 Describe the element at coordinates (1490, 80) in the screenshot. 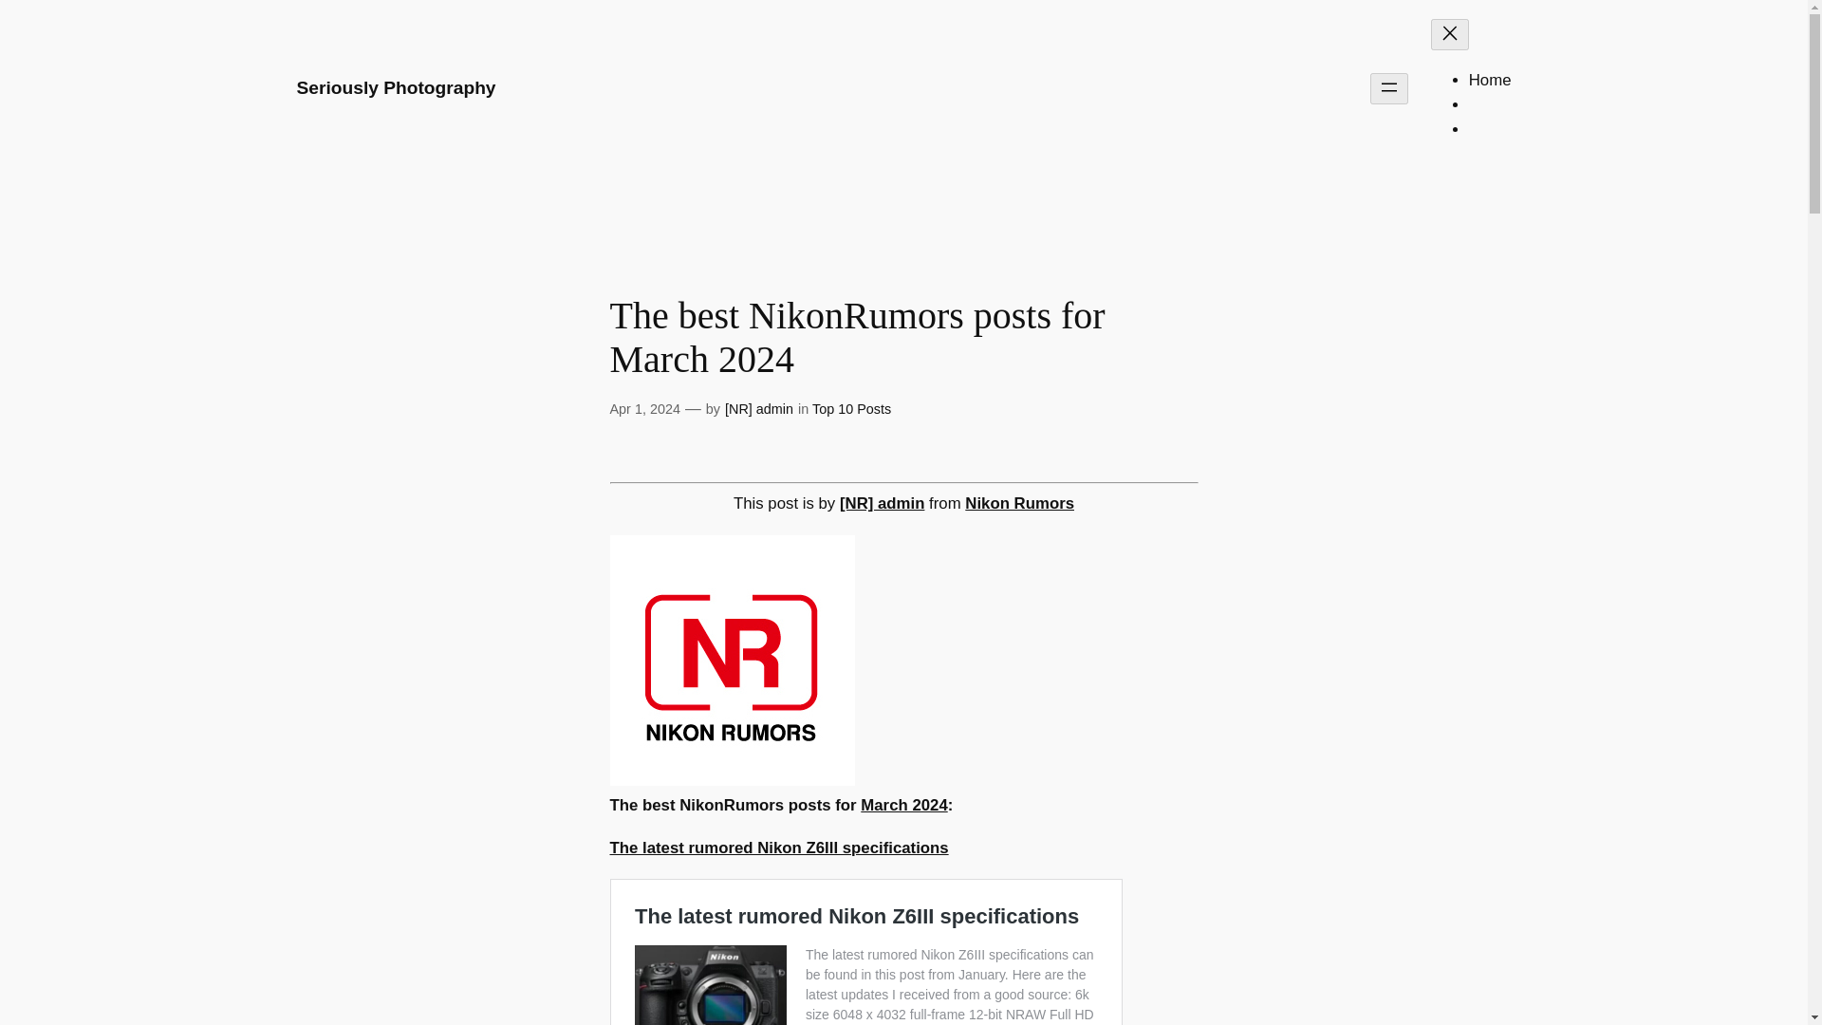

I see `Home` at that location.